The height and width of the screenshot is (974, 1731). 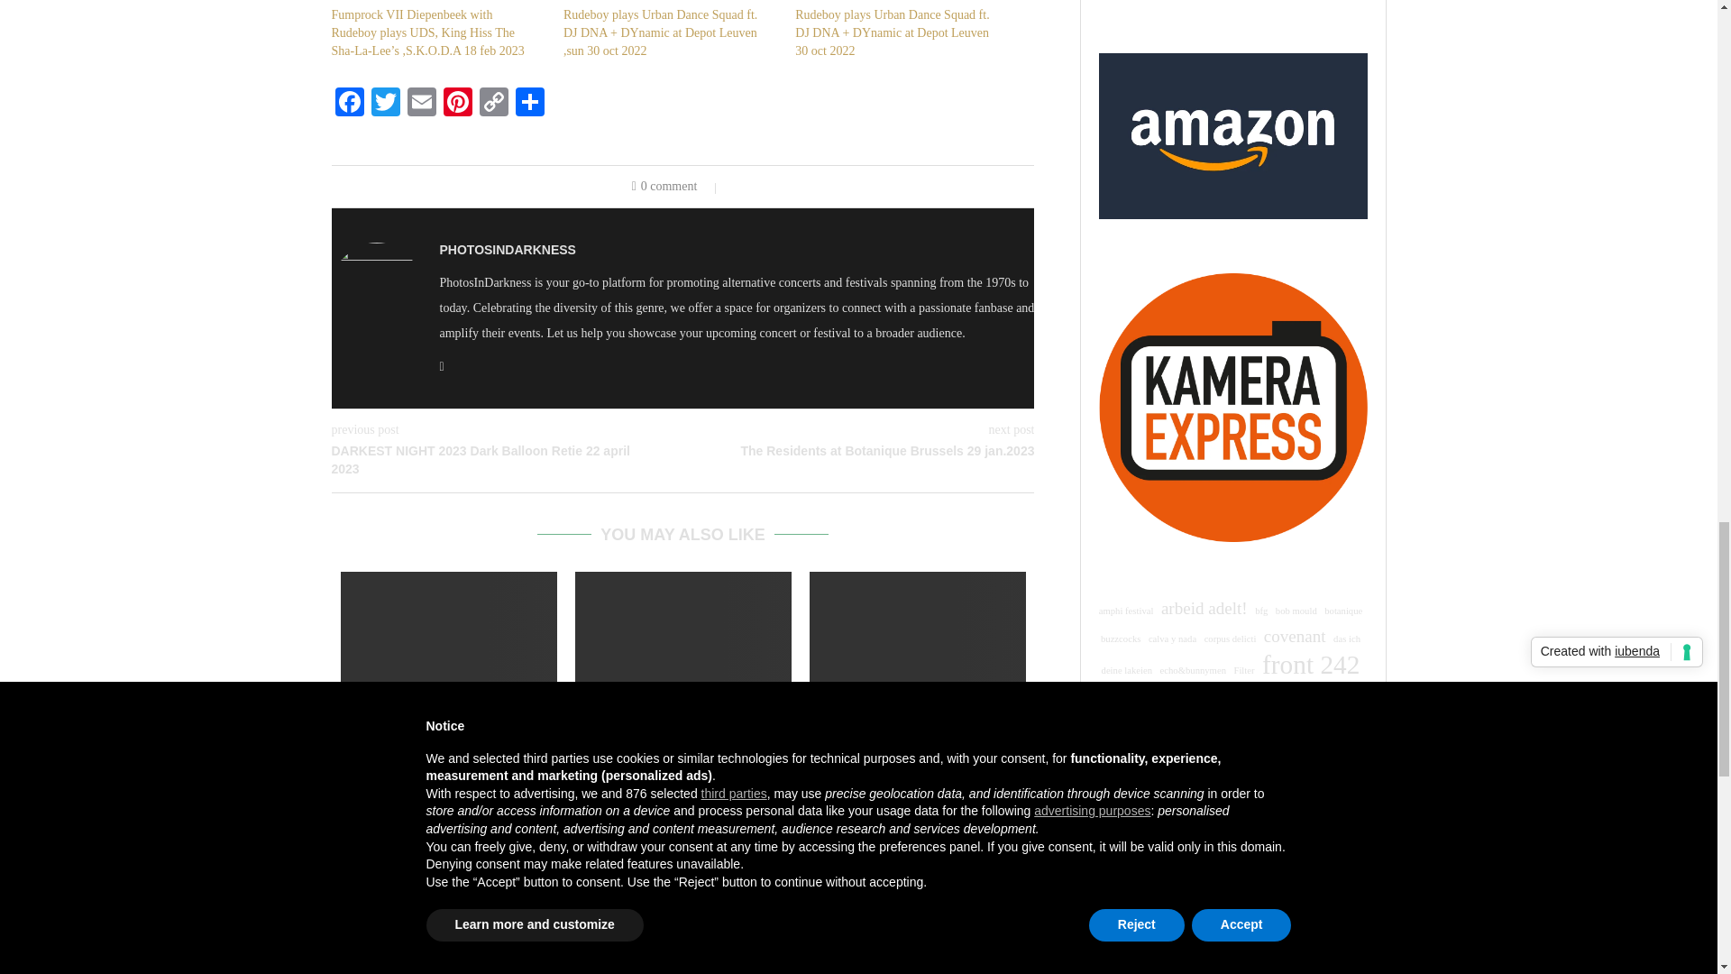 I want to click on PHOTOSINDARKNESS, so click(x=508, y=249).